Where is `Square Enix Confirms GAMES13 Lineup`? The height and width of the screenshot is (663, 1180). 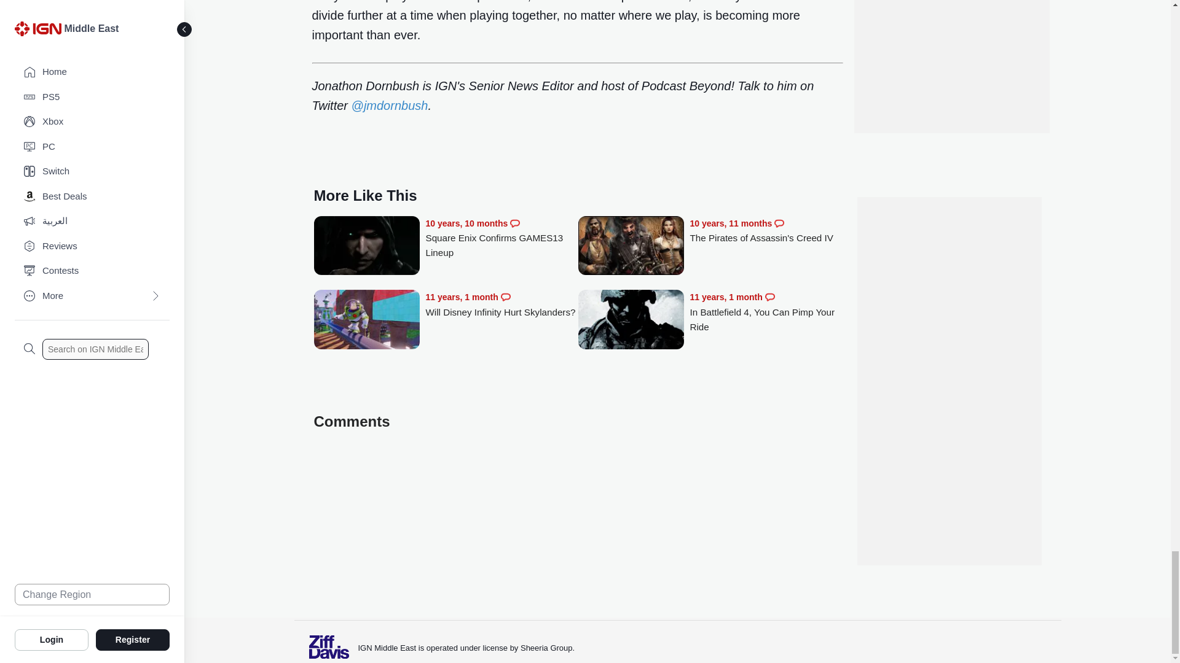
Square Enix Confirms GAMES13 Lineup is located at coordinates (366, 247).